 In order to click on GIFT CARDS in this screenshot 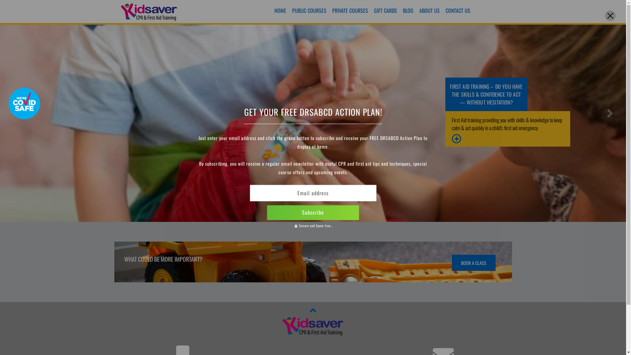, I will do `click(386, 10)`.